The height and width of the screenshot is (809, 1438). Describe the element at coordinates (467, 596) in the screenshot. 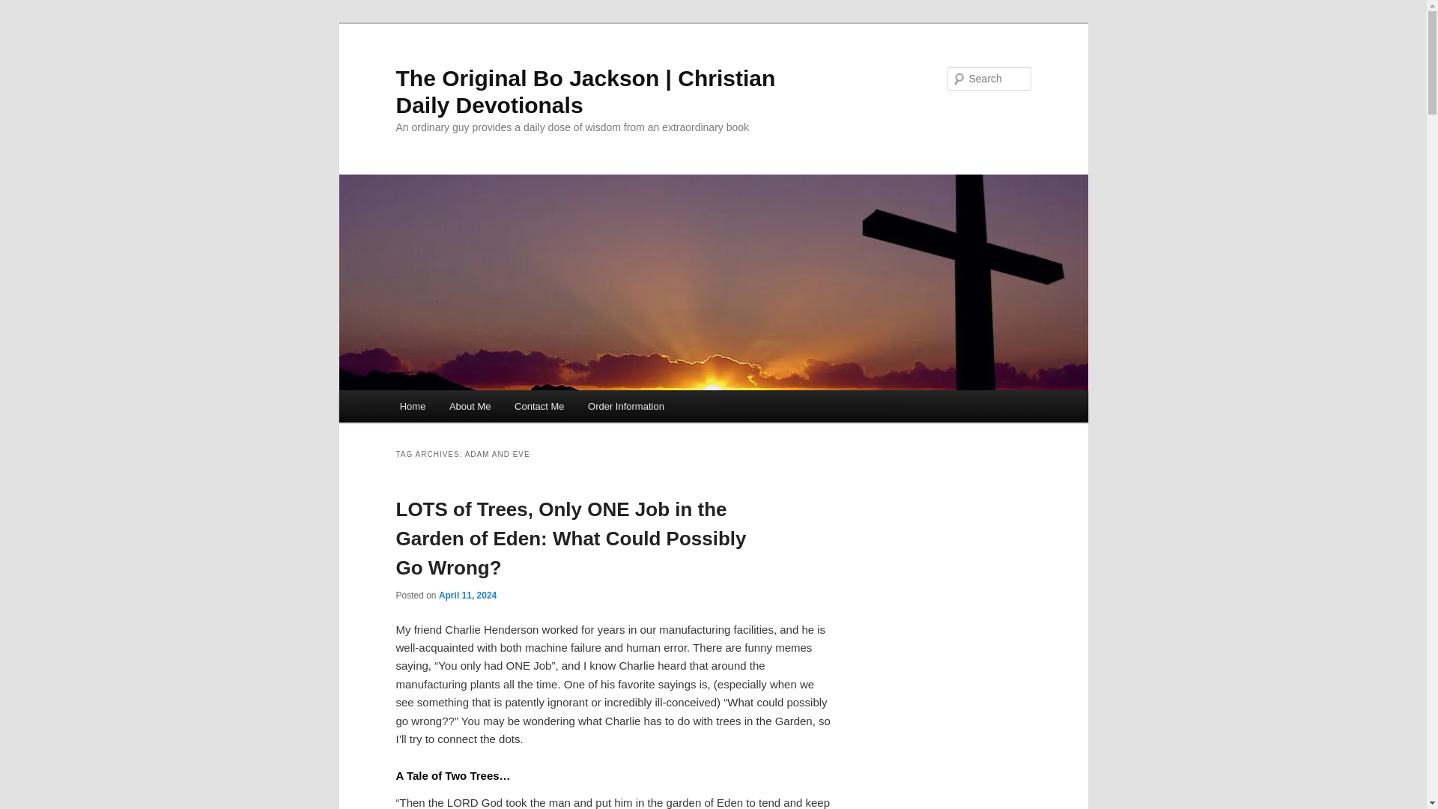

I see `6:00 am` at that location.